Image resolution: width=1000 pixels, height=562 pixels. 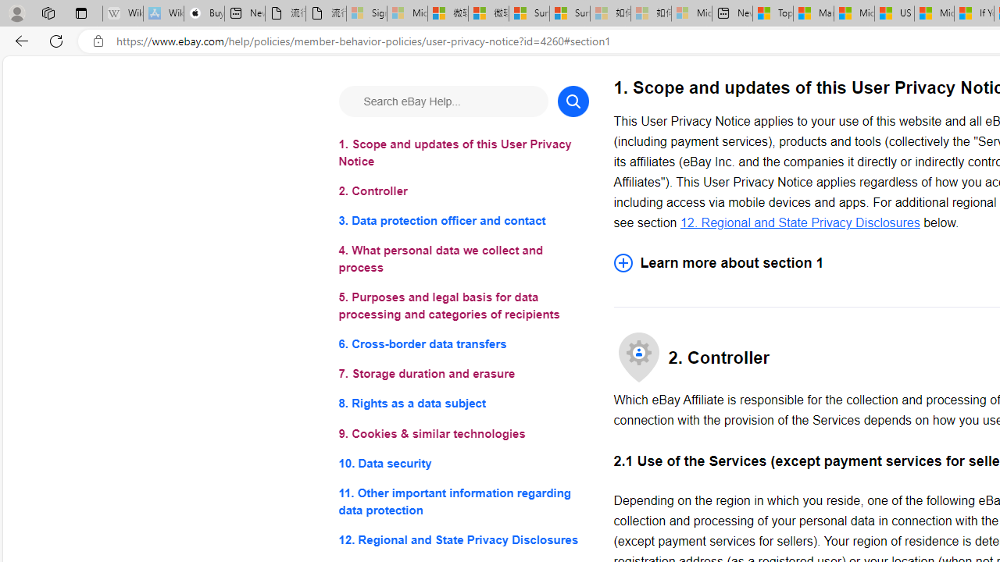 I want to click on 7. Storage duration and erasure, so click(x=462, y=375).